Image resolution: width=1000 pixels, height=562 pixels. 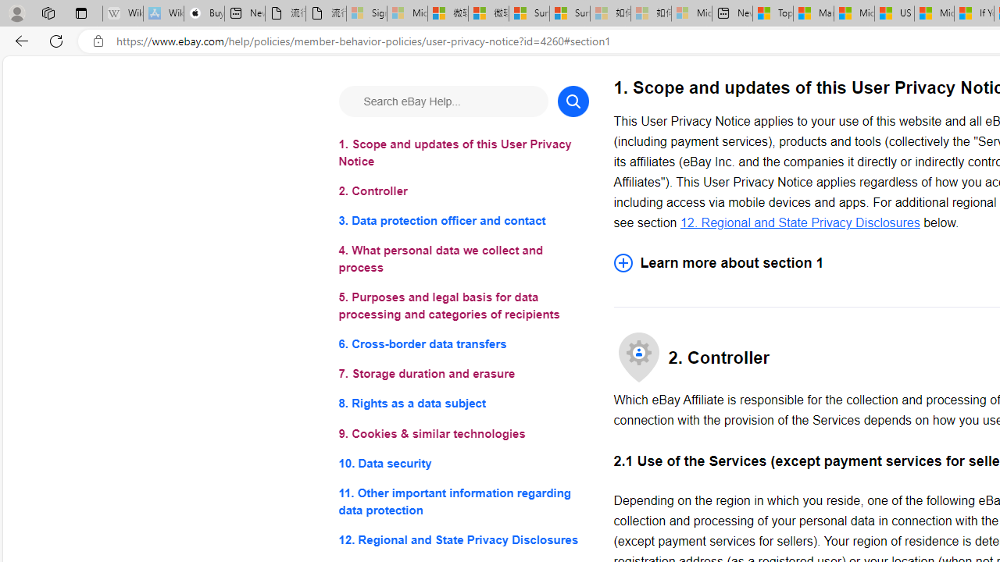 I want to click on 7. Storage duration and erasure, so click(x=462, y=375).